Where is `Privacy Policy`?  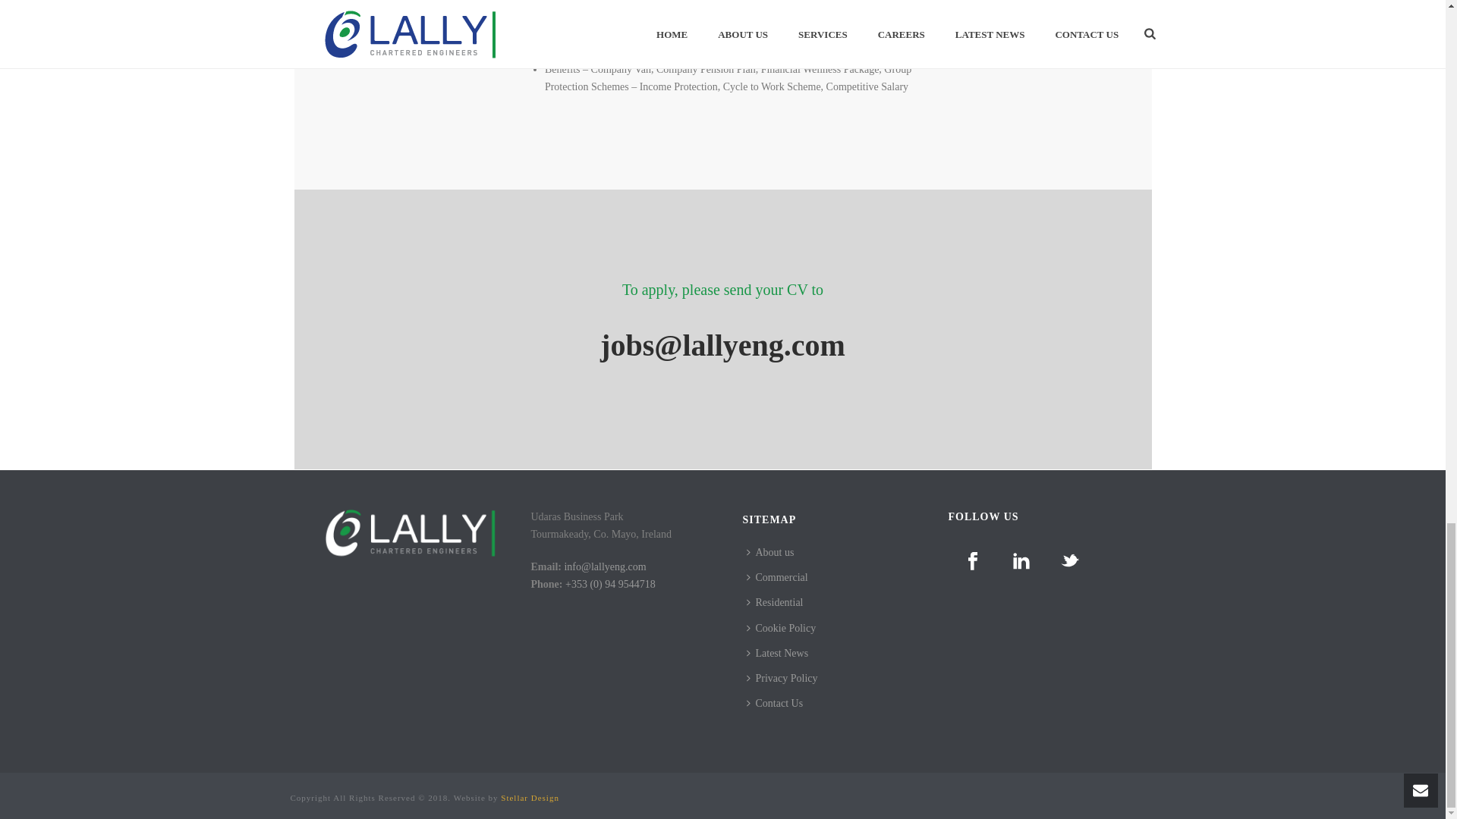 Privacy Policy is located at coordinates (785, 678).